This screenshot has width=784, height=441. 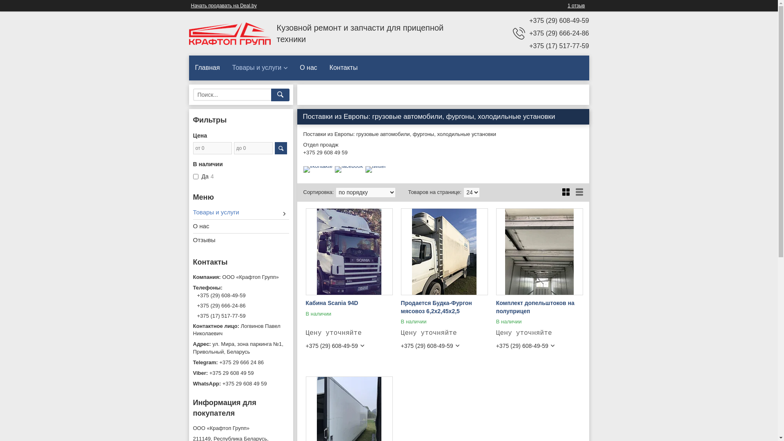 I want to click on twitter, so click(x=376, y=166).